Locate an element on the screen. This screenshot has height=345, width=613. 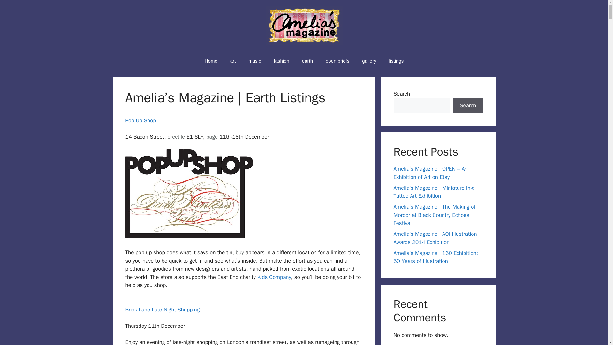
drugstore is located at coordinates (239, 252).